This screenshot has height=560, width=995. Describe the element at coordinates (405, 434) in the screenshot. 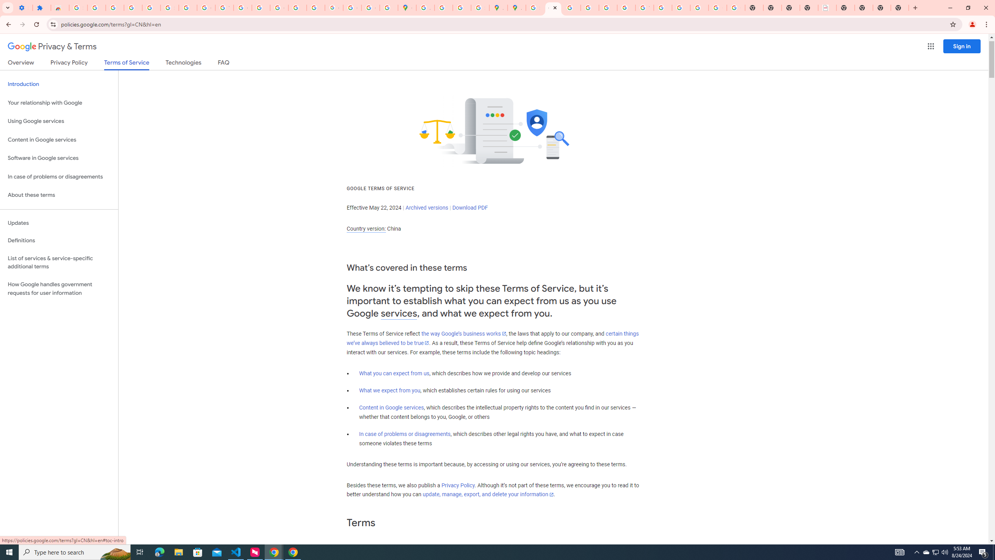

I see `In case of problems or disagreements` at that location.